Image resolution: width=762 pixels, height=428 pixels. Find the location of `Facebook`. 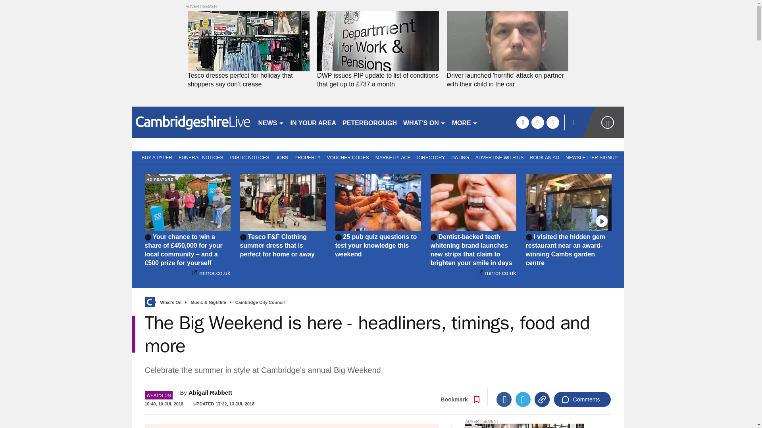

Facebook is located at coordinates (504, 399).